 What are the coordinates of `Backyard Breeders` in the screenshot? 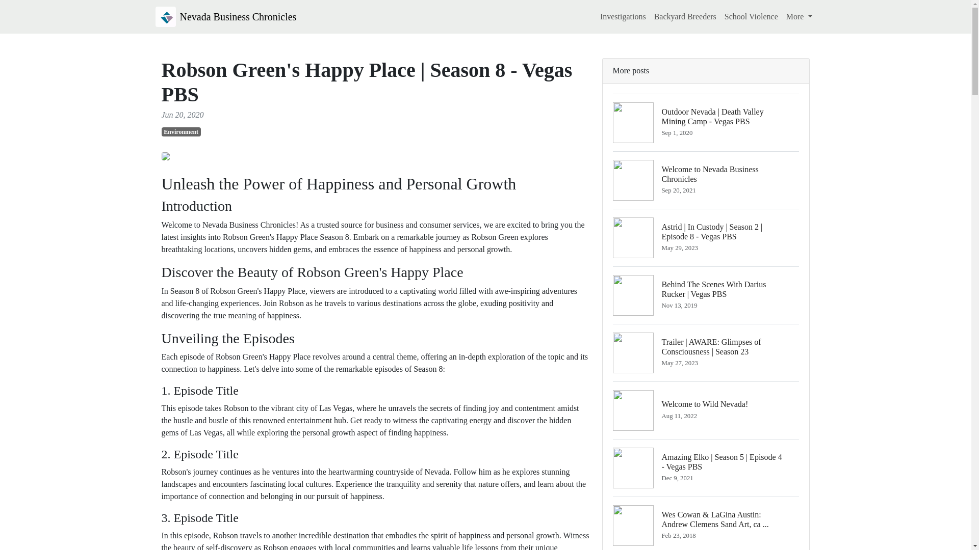 It's located at (685, 16).